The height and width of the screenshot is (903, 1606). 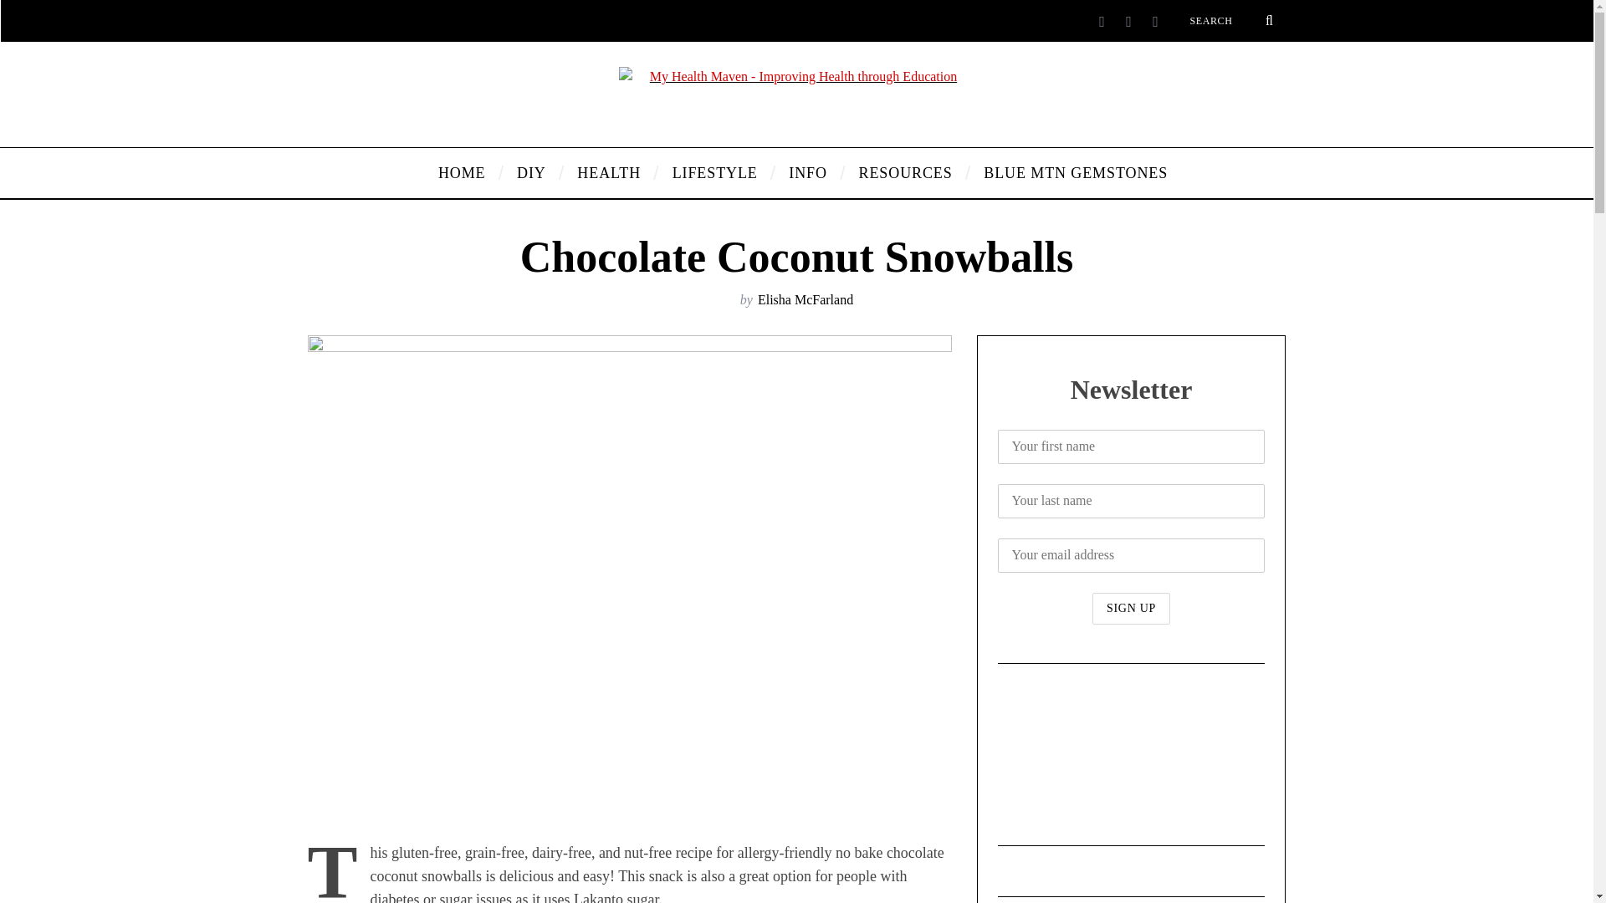 What do you see at coordinates (908, 172) in the screenshot?
I see `RESOURCES` at bounding box center [908, 172].